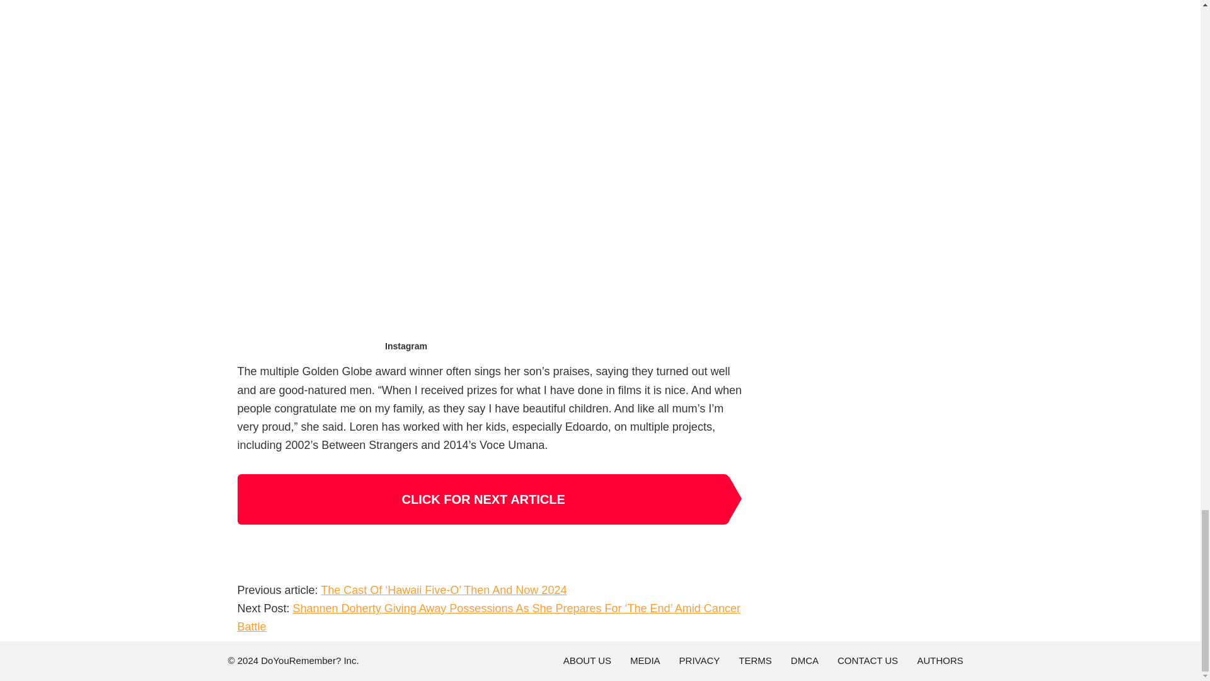  Describe the element at coordinates (645, 661) in the screenshot. I see `MEDIA` at that location.